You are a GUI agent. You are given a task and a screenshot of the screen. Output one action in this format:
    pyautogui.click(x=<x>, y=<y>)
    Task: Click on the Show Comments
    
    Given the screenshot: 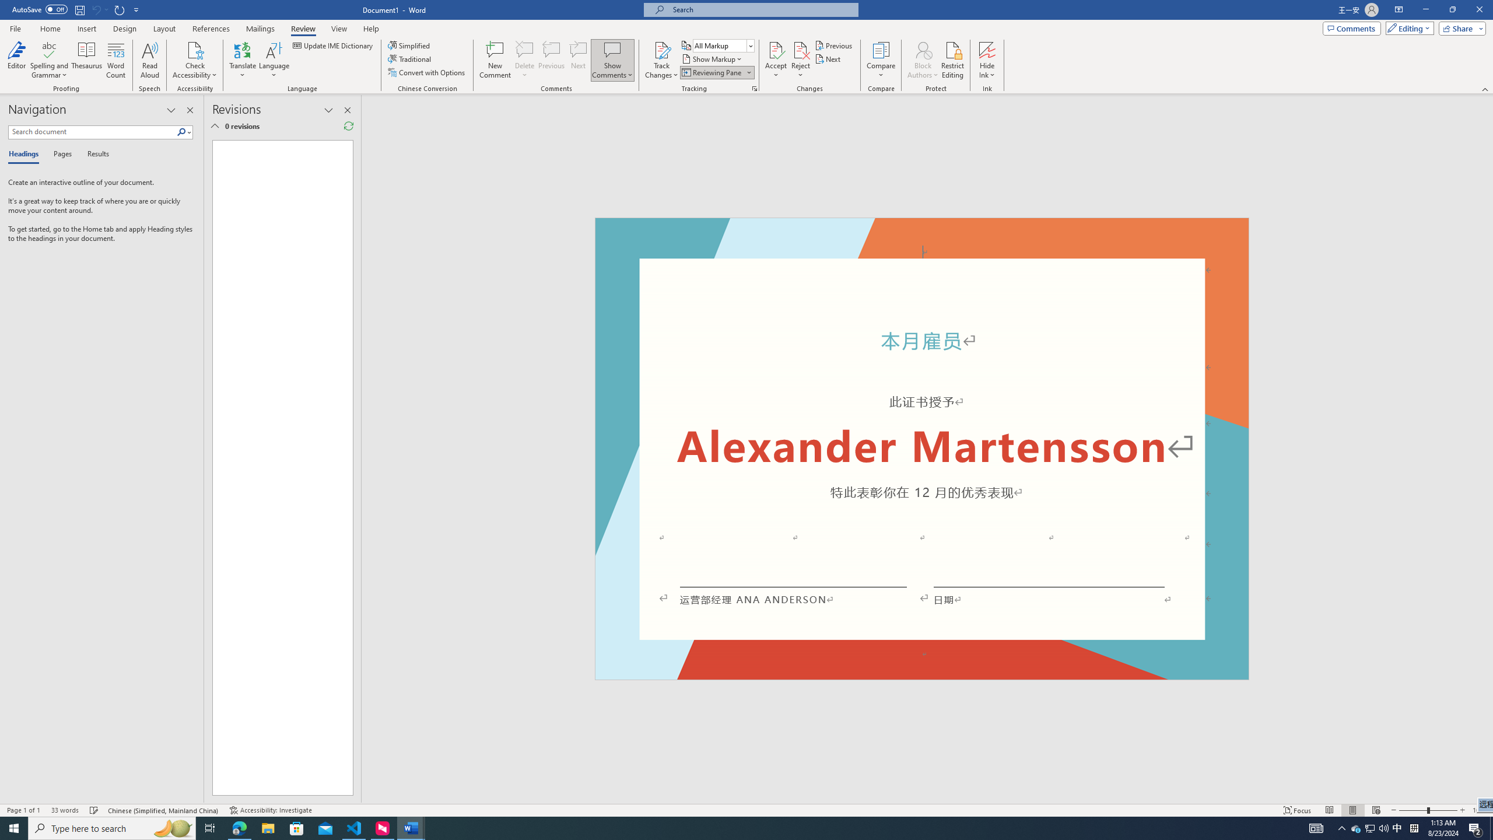 What is the action you would take?
    pyautogui.click(x=612, y=60)
    